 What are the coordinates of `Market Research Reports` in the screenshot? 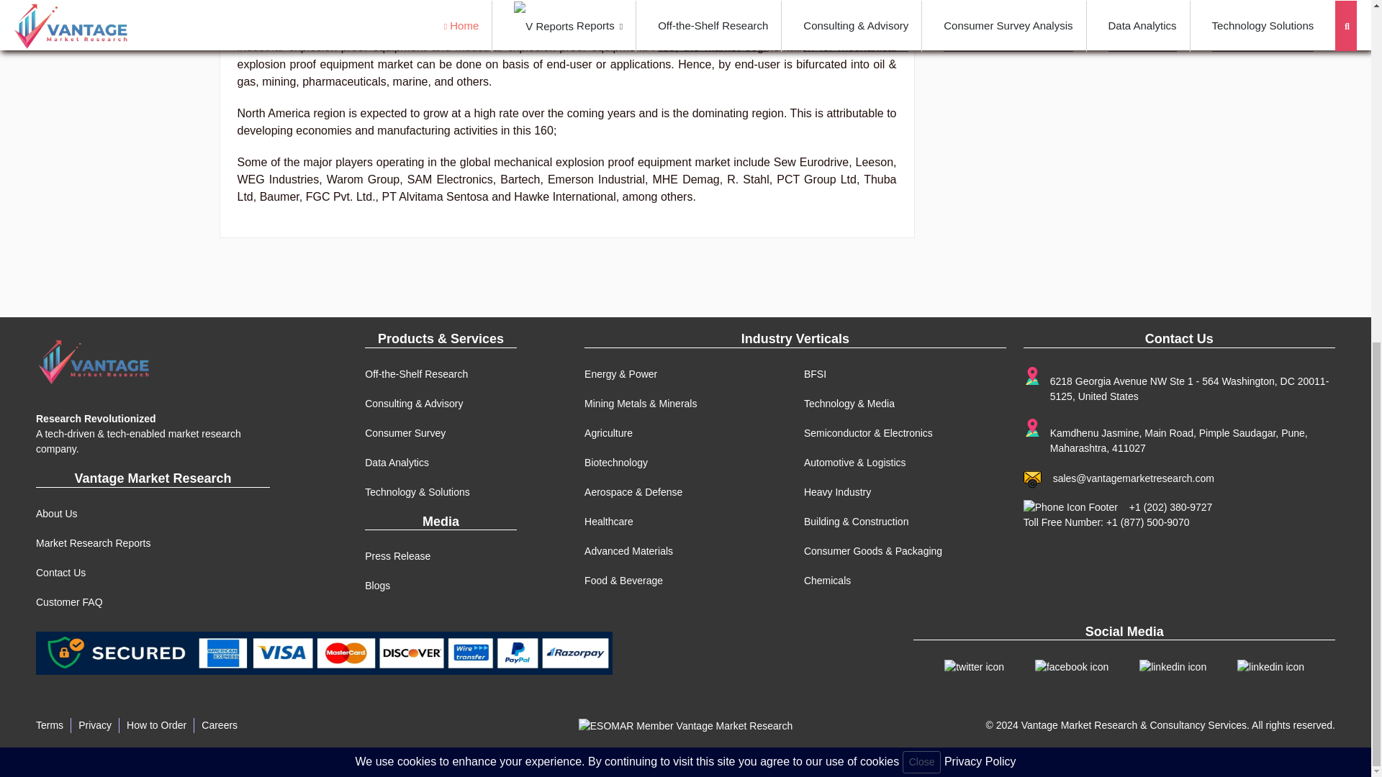 It's located at (93, 542).